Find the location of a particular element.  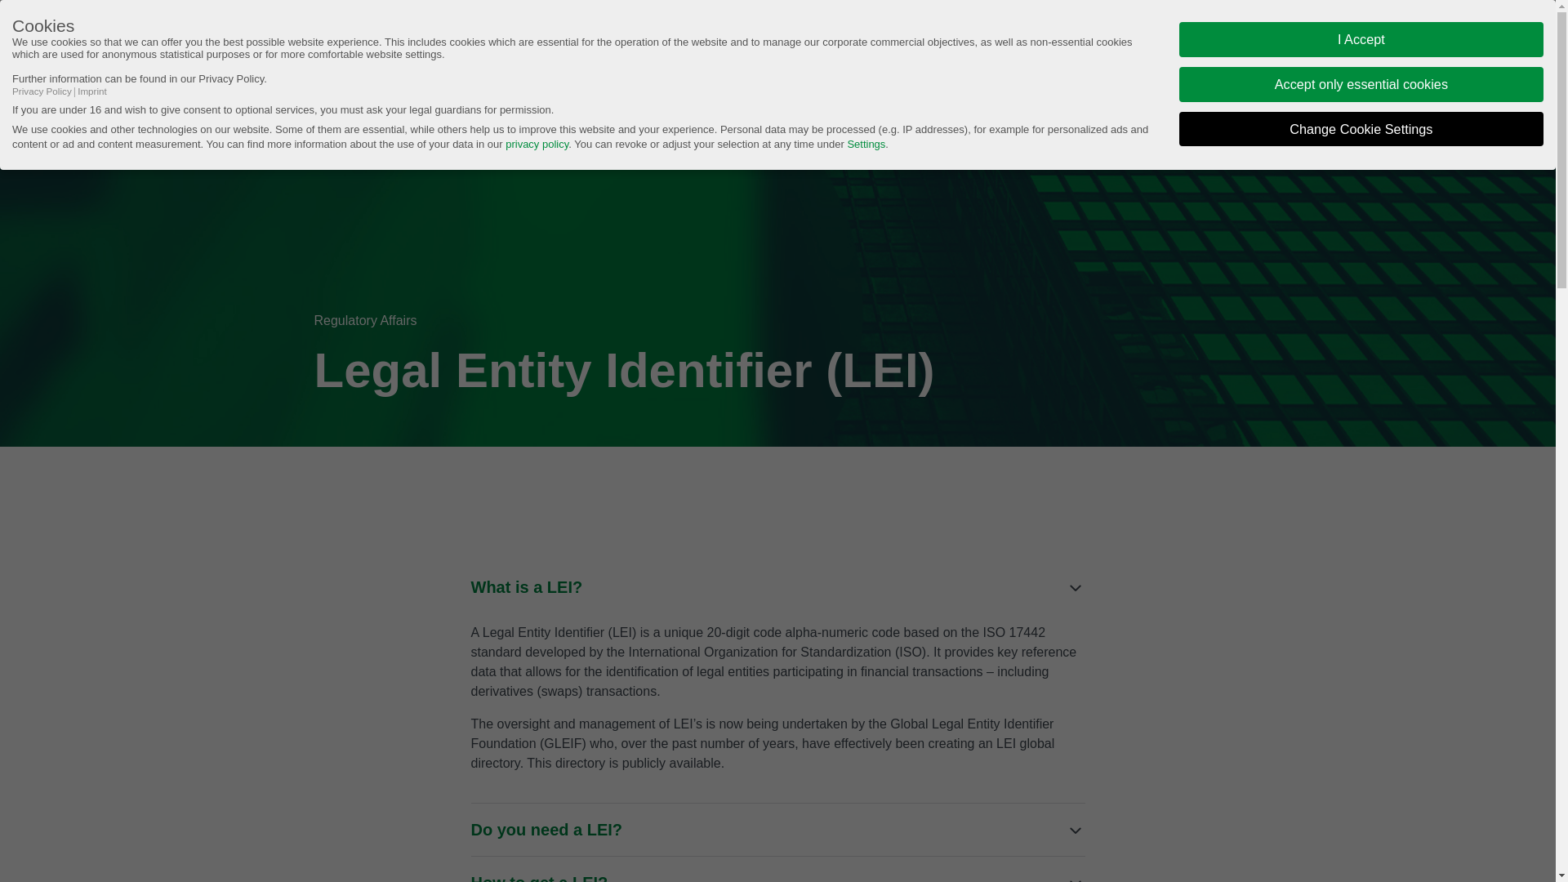

Solutions is located at coordinates (737, 39).